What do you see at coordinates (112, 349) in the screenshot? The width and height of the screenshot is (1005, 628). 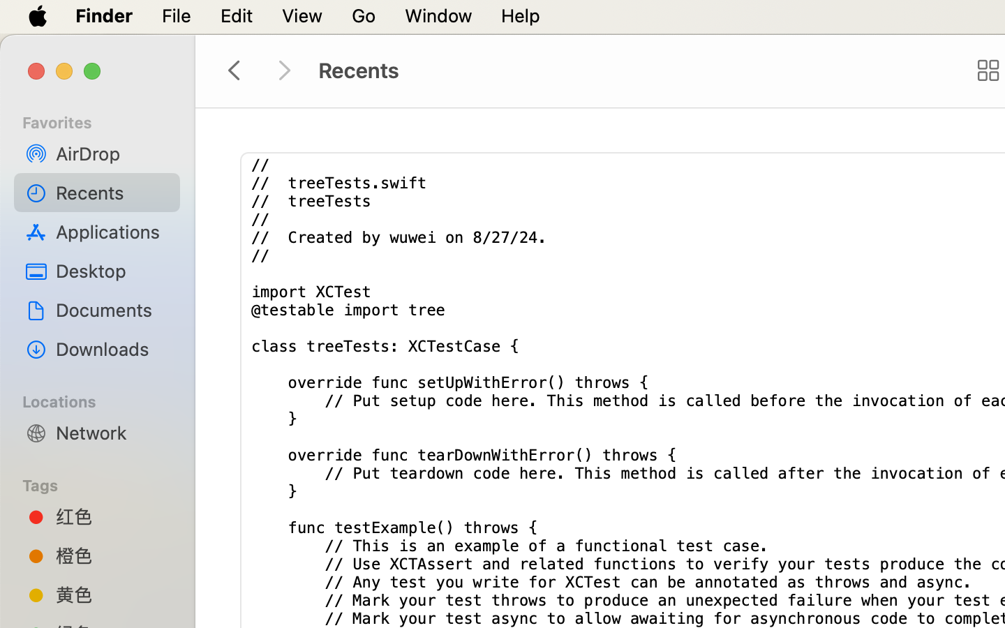 I see `Downloads` at bounding box center [112, 349].